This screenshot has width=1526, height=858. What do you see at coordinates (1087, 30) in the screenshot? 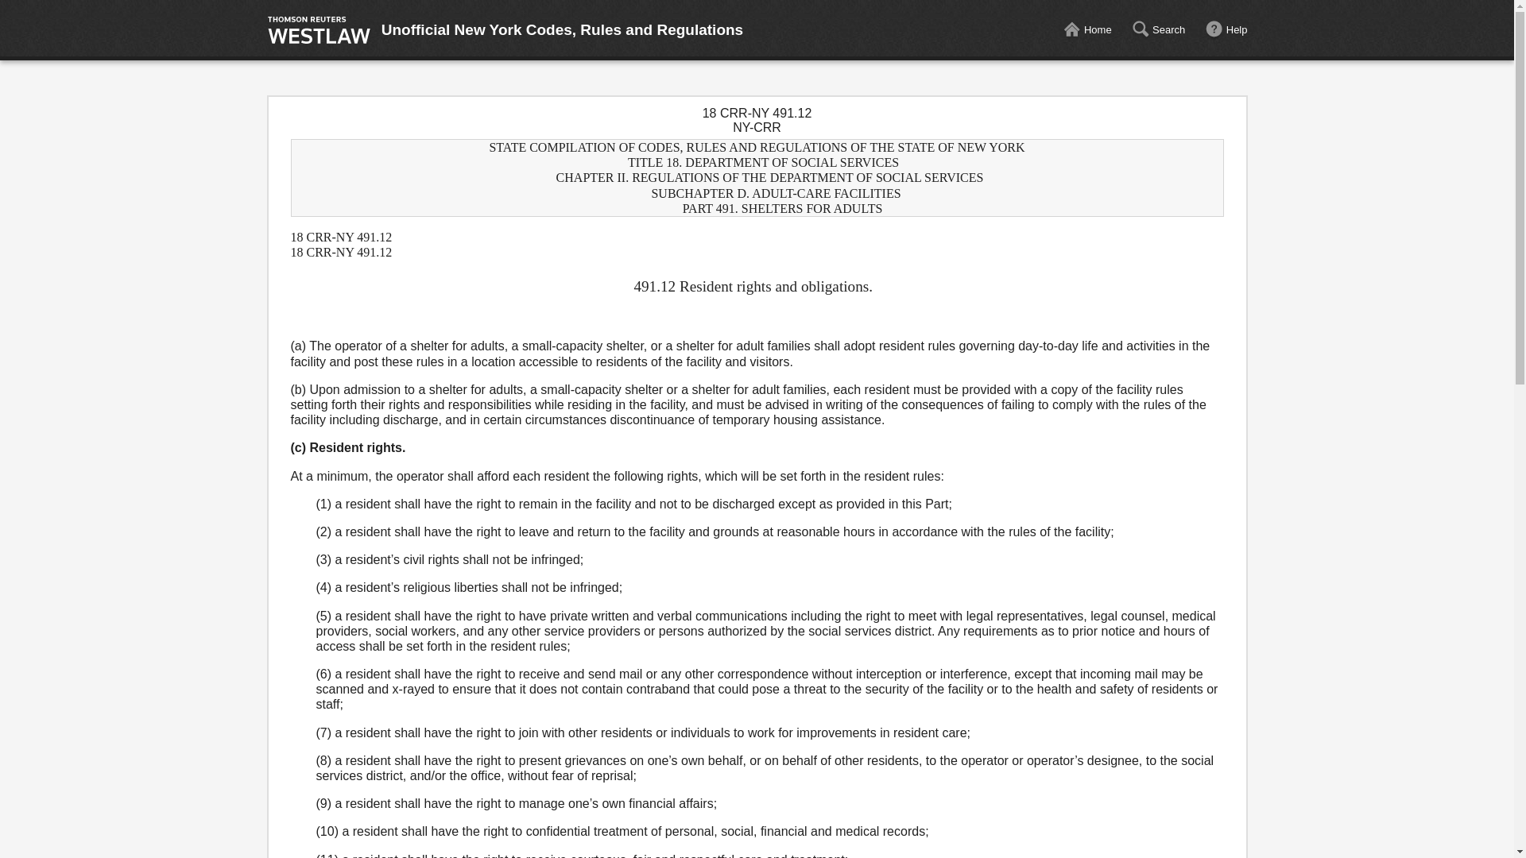
I see `Home` at bounding box center [1087, 30].